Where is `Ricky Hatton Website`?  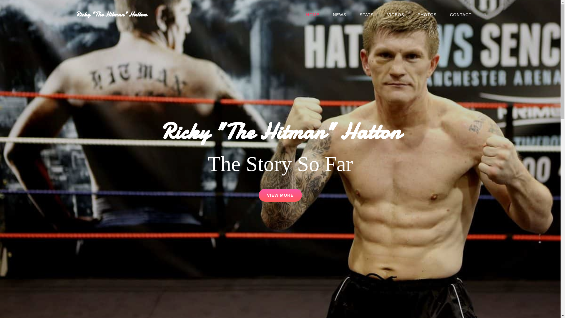
Ricky Hatton Website is located at coordinates (367, 14).